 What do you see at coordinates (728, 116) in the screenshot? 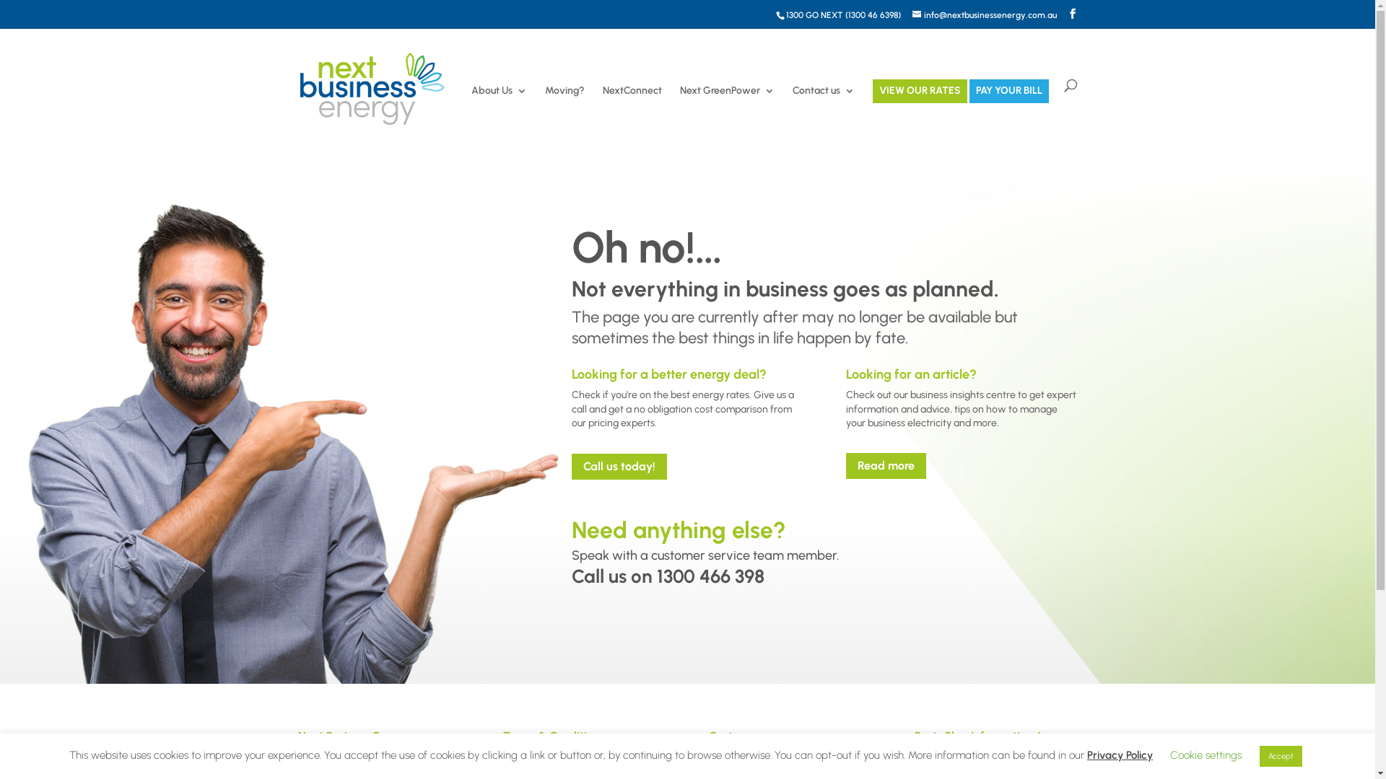
I see `Next GreenPower` at bounding box center [728, 116].